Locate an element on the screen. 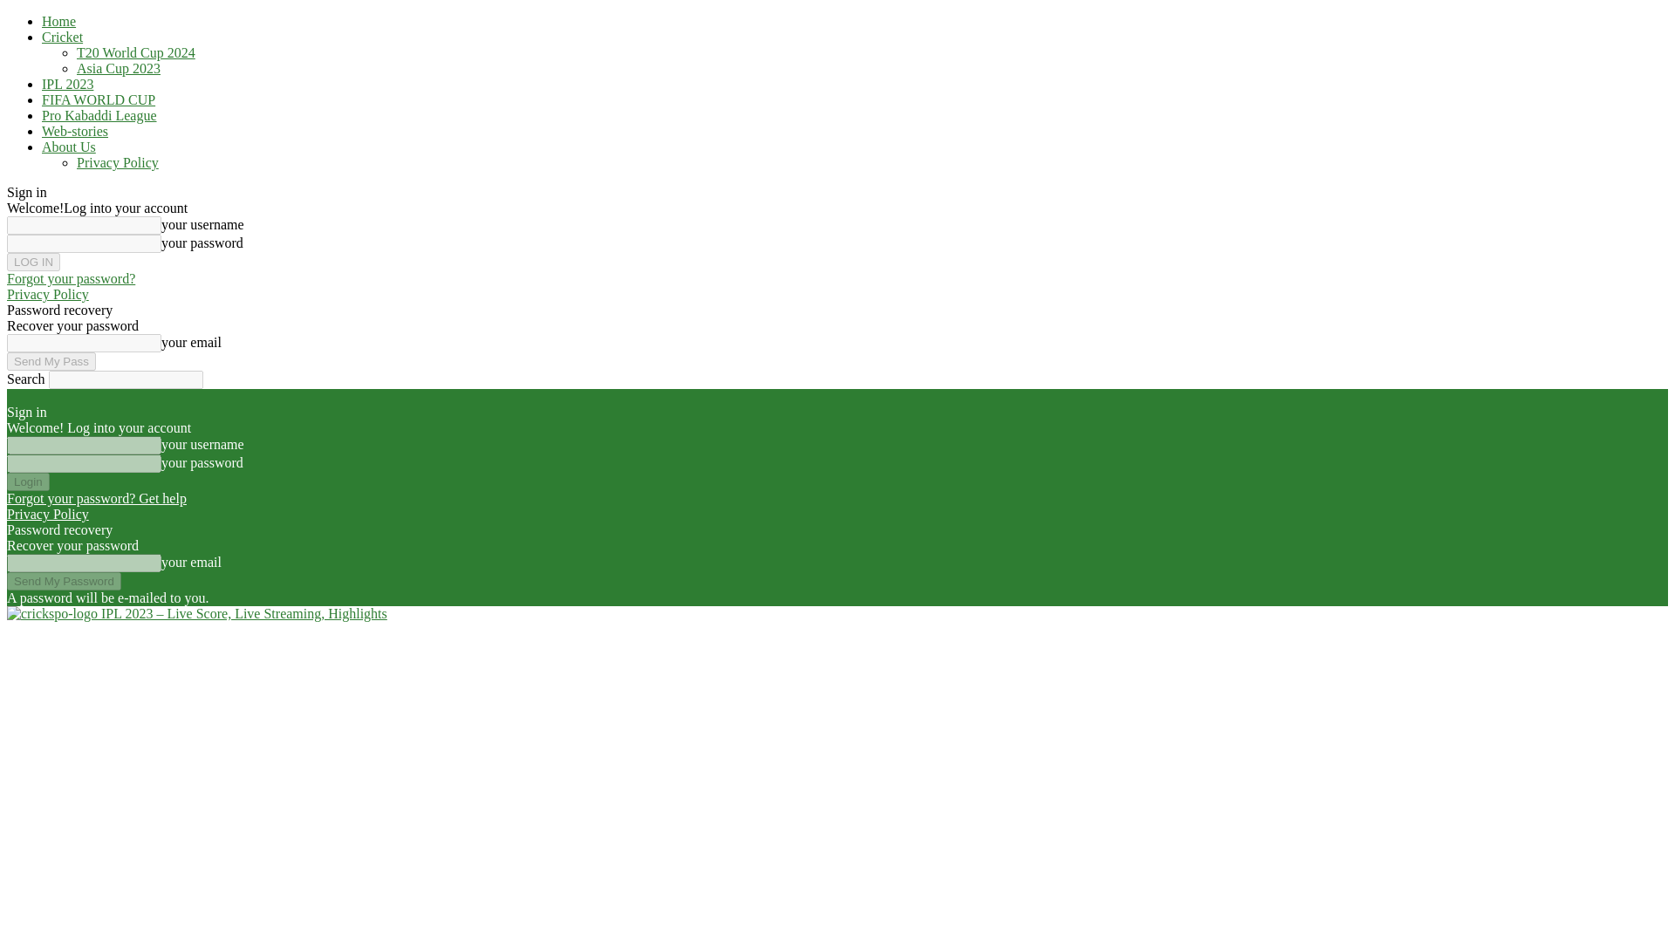 Image resolution: width=1675 pixels, height=942 pixels. Send My Pass is located at coordinates (51, 361).